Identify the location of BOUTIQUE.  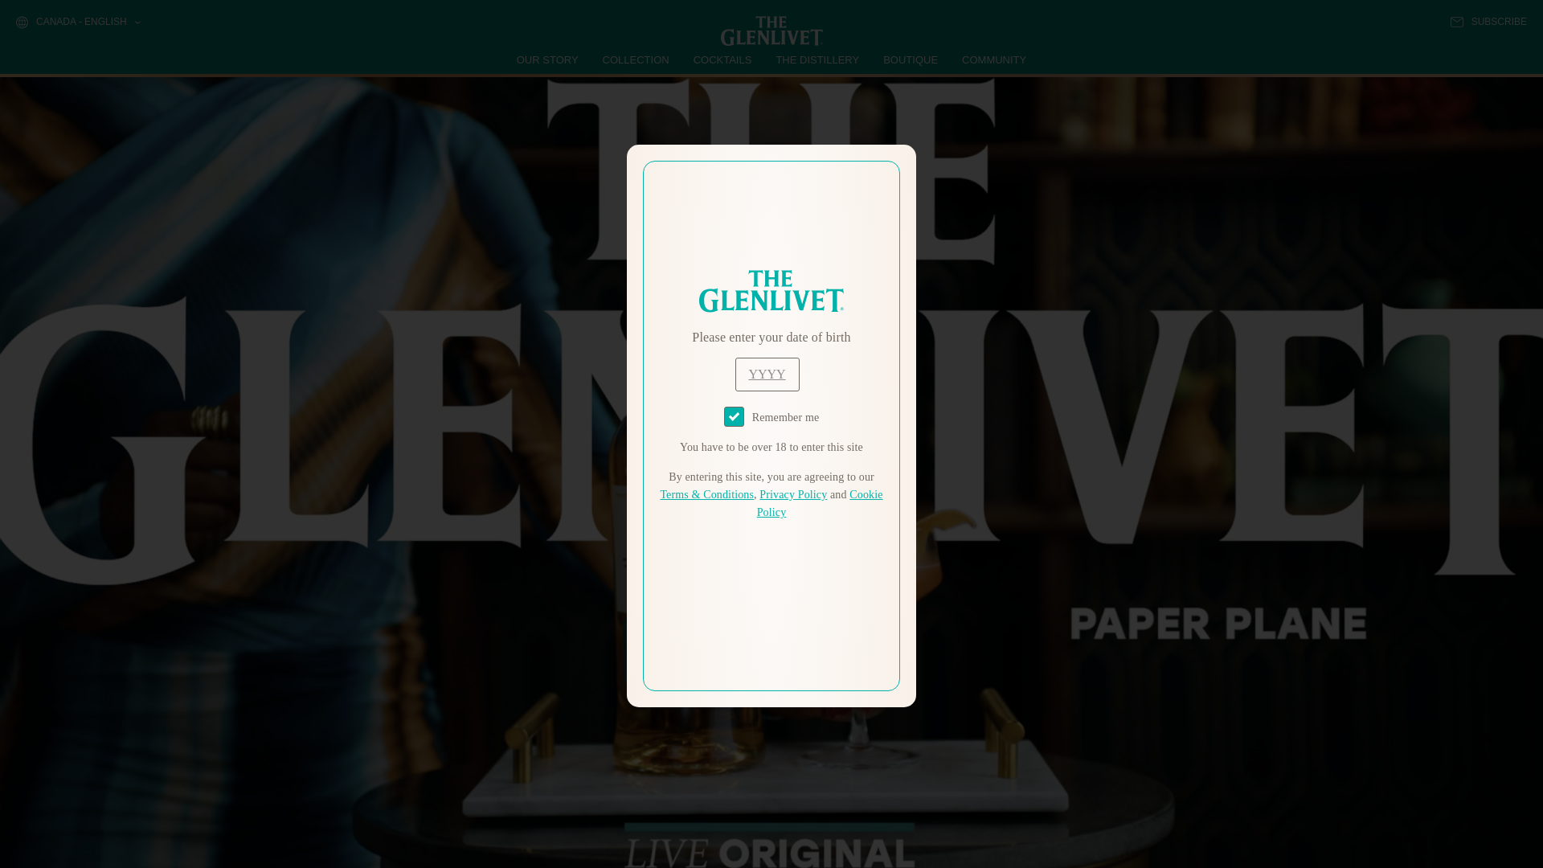
(910, 59).